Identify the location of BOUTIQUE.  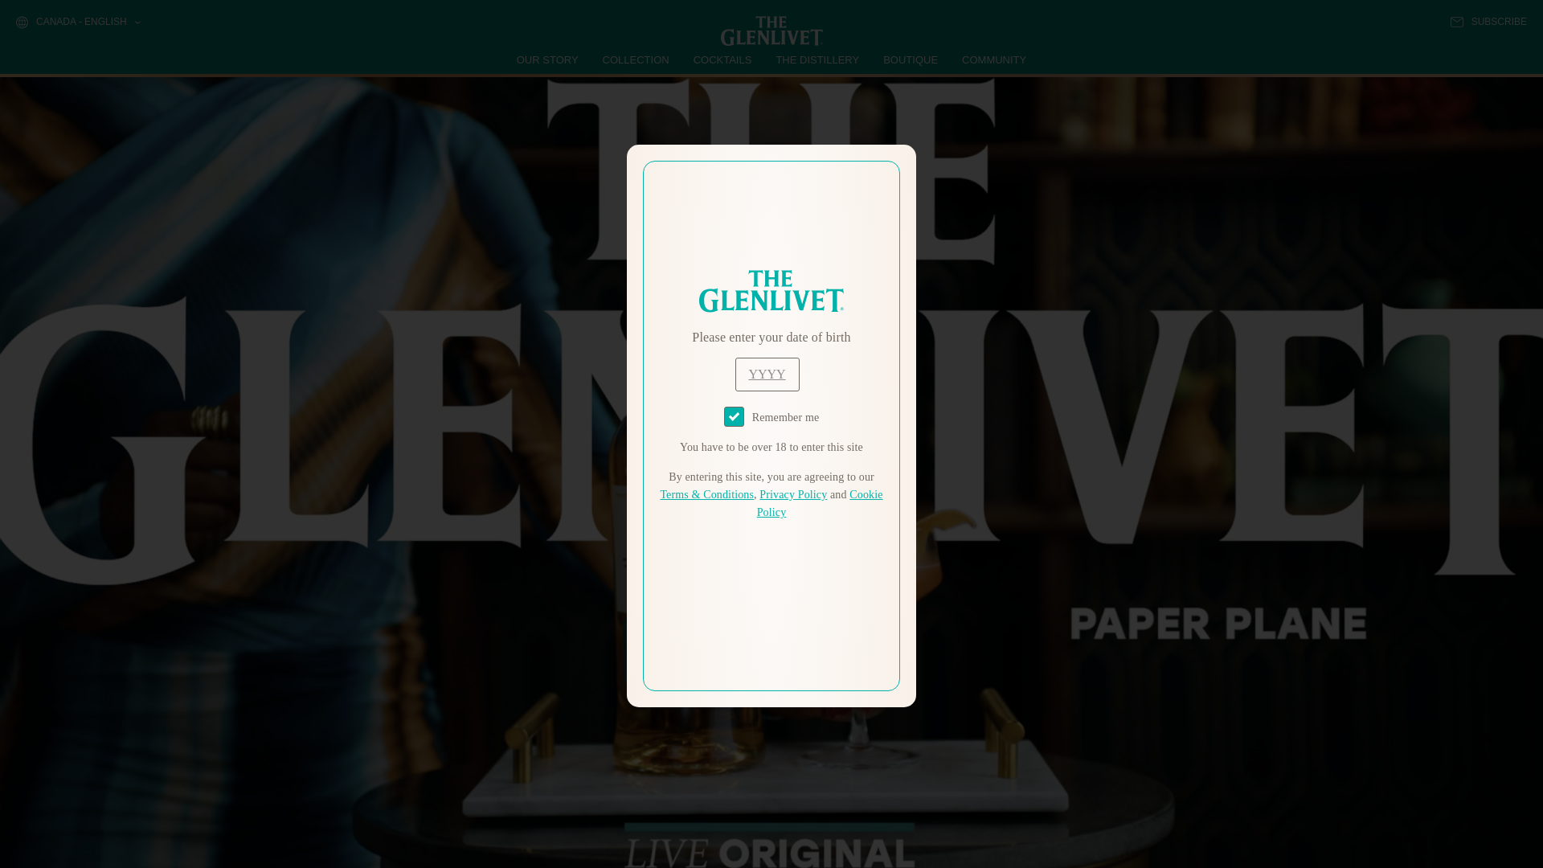
(910, 59).